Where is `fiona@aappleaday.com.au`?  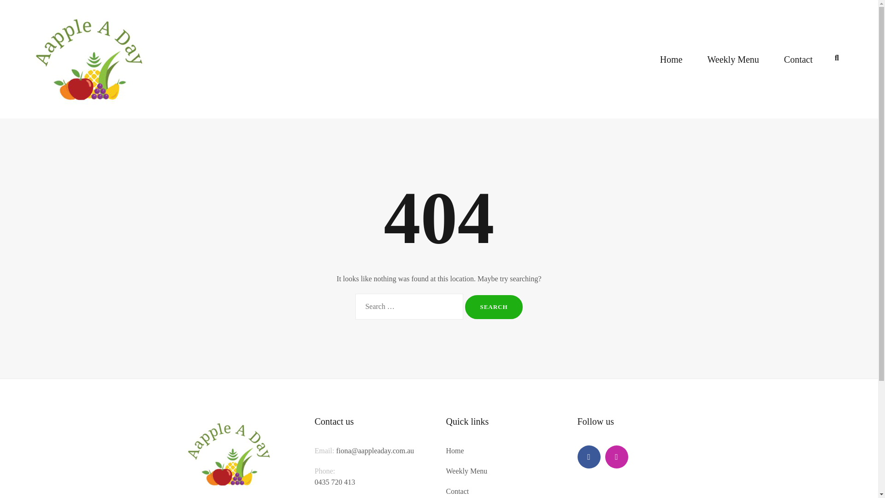 fiona@aappleaday.com.au is located at coordinates (375, 451).